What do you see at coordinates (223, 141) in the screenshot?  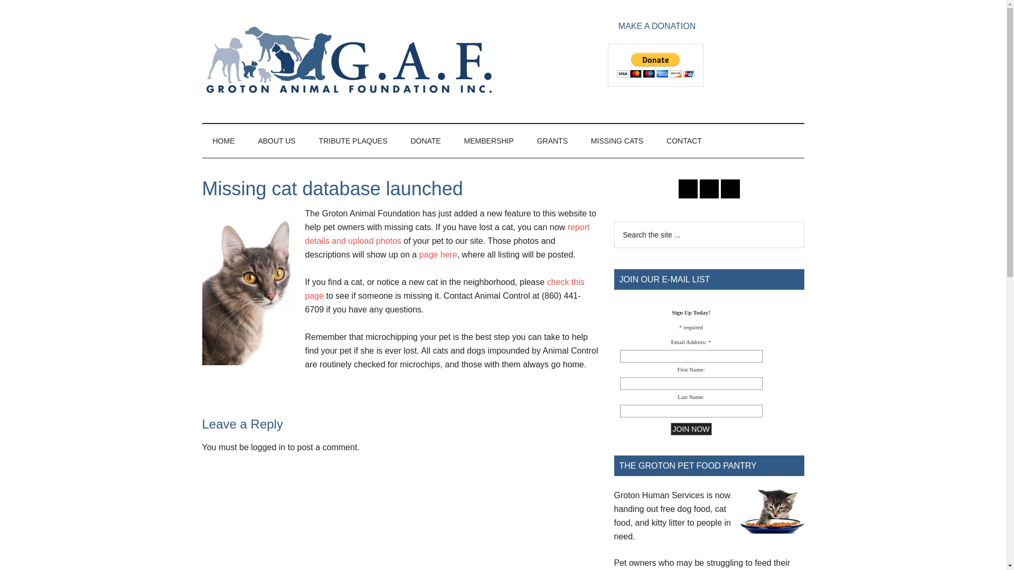 I see `HOME` at bounding box center [223, 141].